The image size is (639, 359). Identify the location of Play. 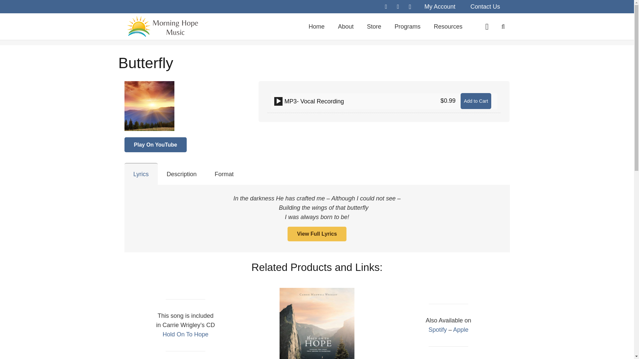
(278, 101).